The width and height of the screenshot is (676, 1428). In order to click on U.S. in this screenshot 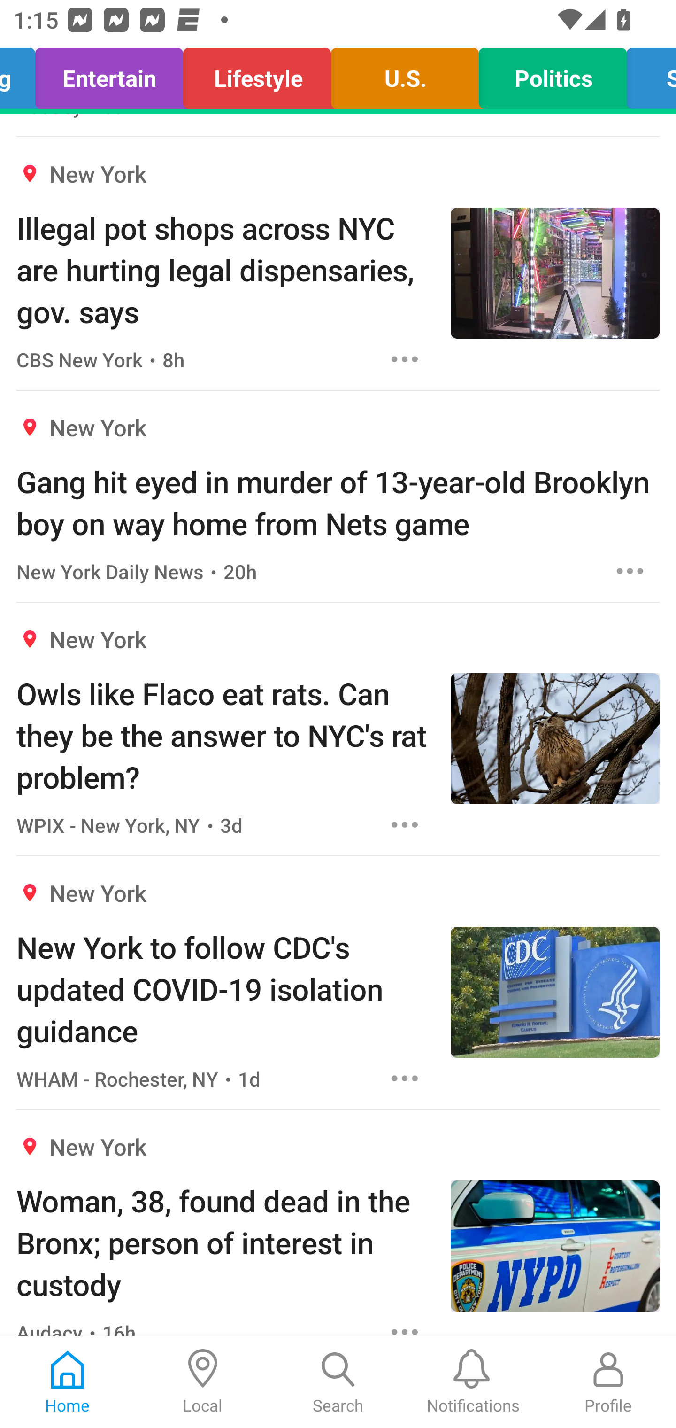, I will do `click(405, 74)`.